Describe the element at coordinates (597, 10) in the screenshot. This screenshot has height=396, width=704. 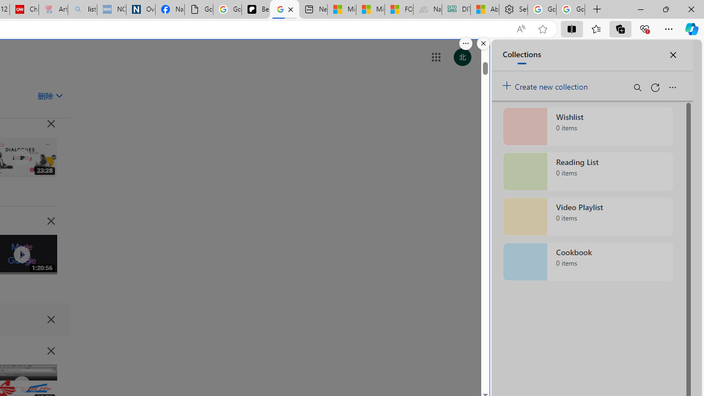
I see `New Tab` at that location.